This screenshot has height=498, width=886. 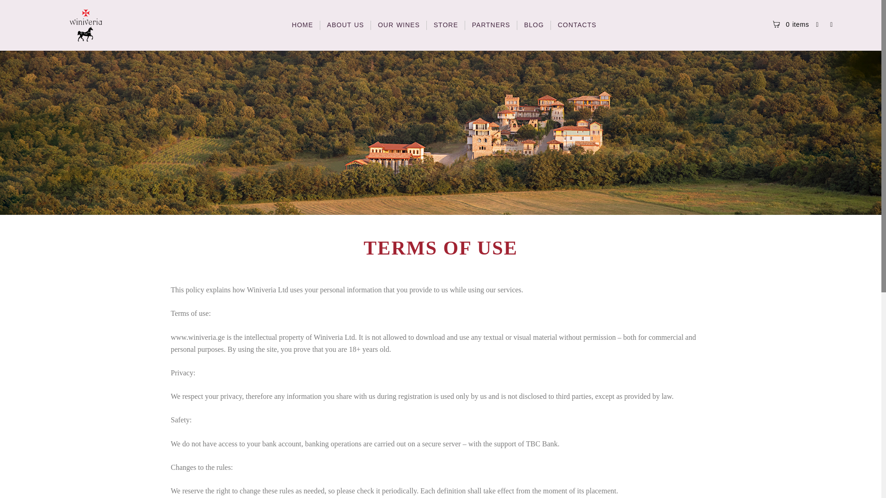 What do you see at coordinates (399, 25) in the screenshot?
I see `OUR WINES` at bounding box center [399, 25].